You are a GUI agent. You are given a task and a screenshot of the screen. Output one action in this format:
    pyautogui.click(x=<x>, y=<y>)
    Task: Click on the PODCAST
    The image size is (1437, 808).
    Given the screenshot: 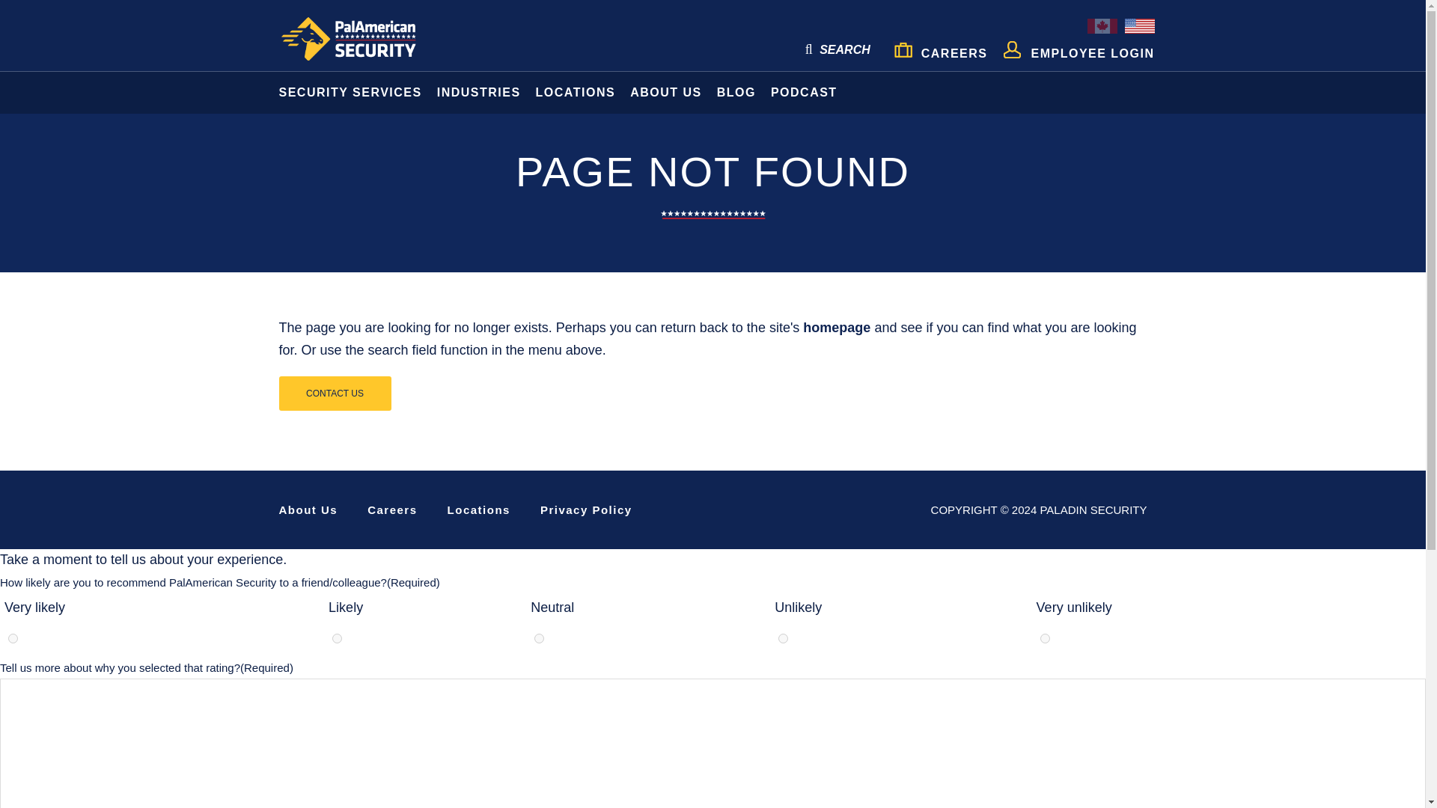 What is the action you would take?
    pyautogui.click(x=804, y=93)
    